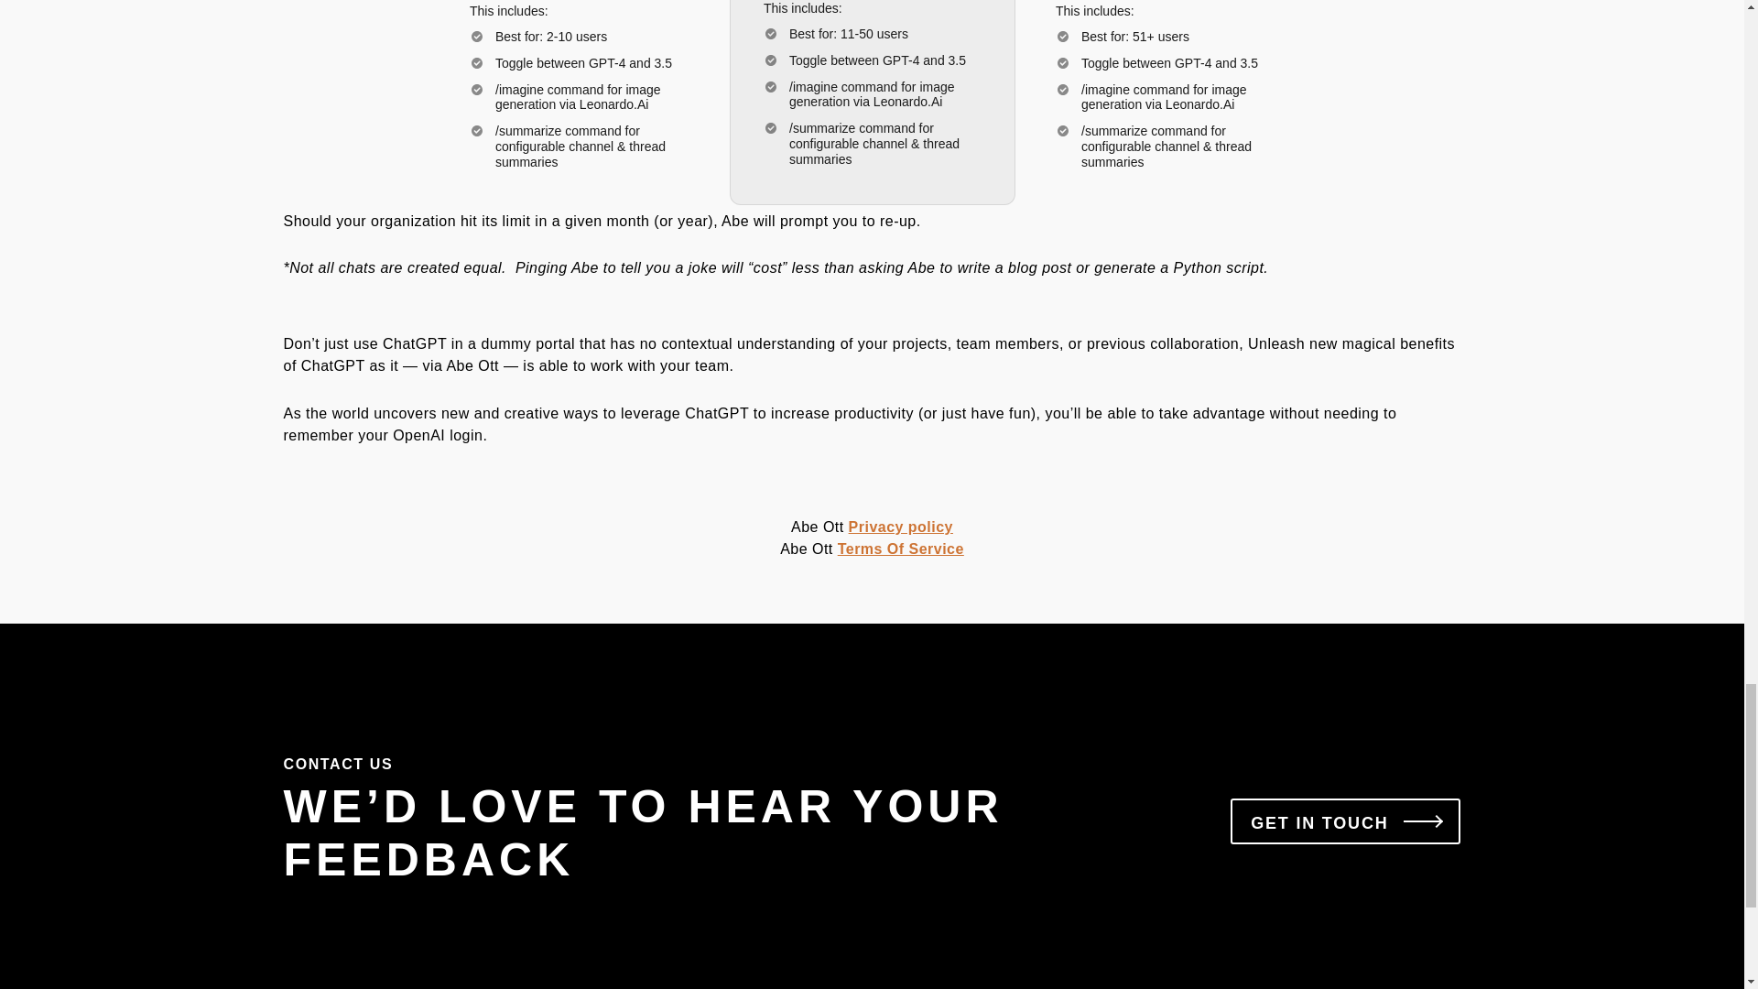  Describe the element at coordinates (901, 549) in the screenshot. I see `Terms Of Service` at that location.